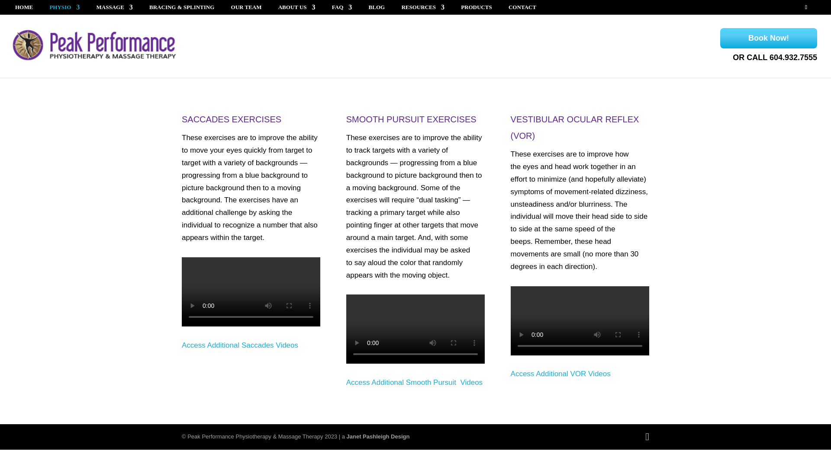 The height and width of the screenshot is (467, 831). Describe the element at coordinates (24, 9) in the screenshot. I see `HOME` at that location.